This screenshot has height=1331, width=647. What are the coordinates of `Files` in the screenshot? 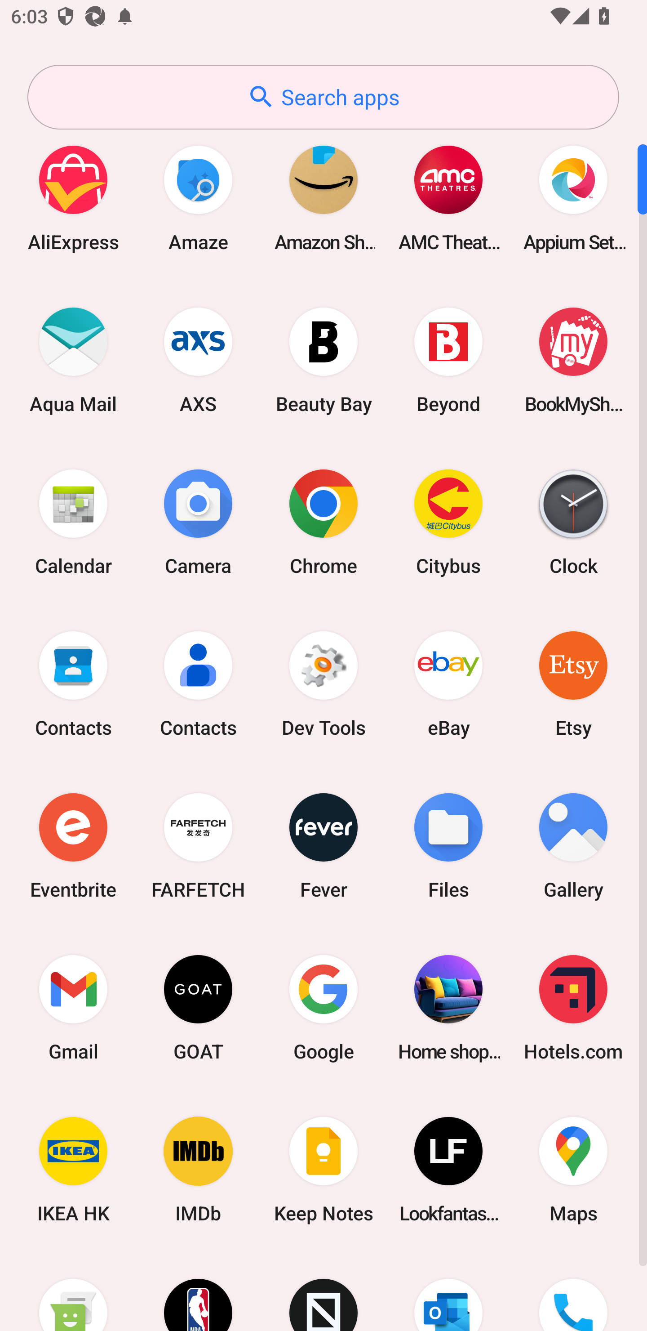 It's located at (448, 845).